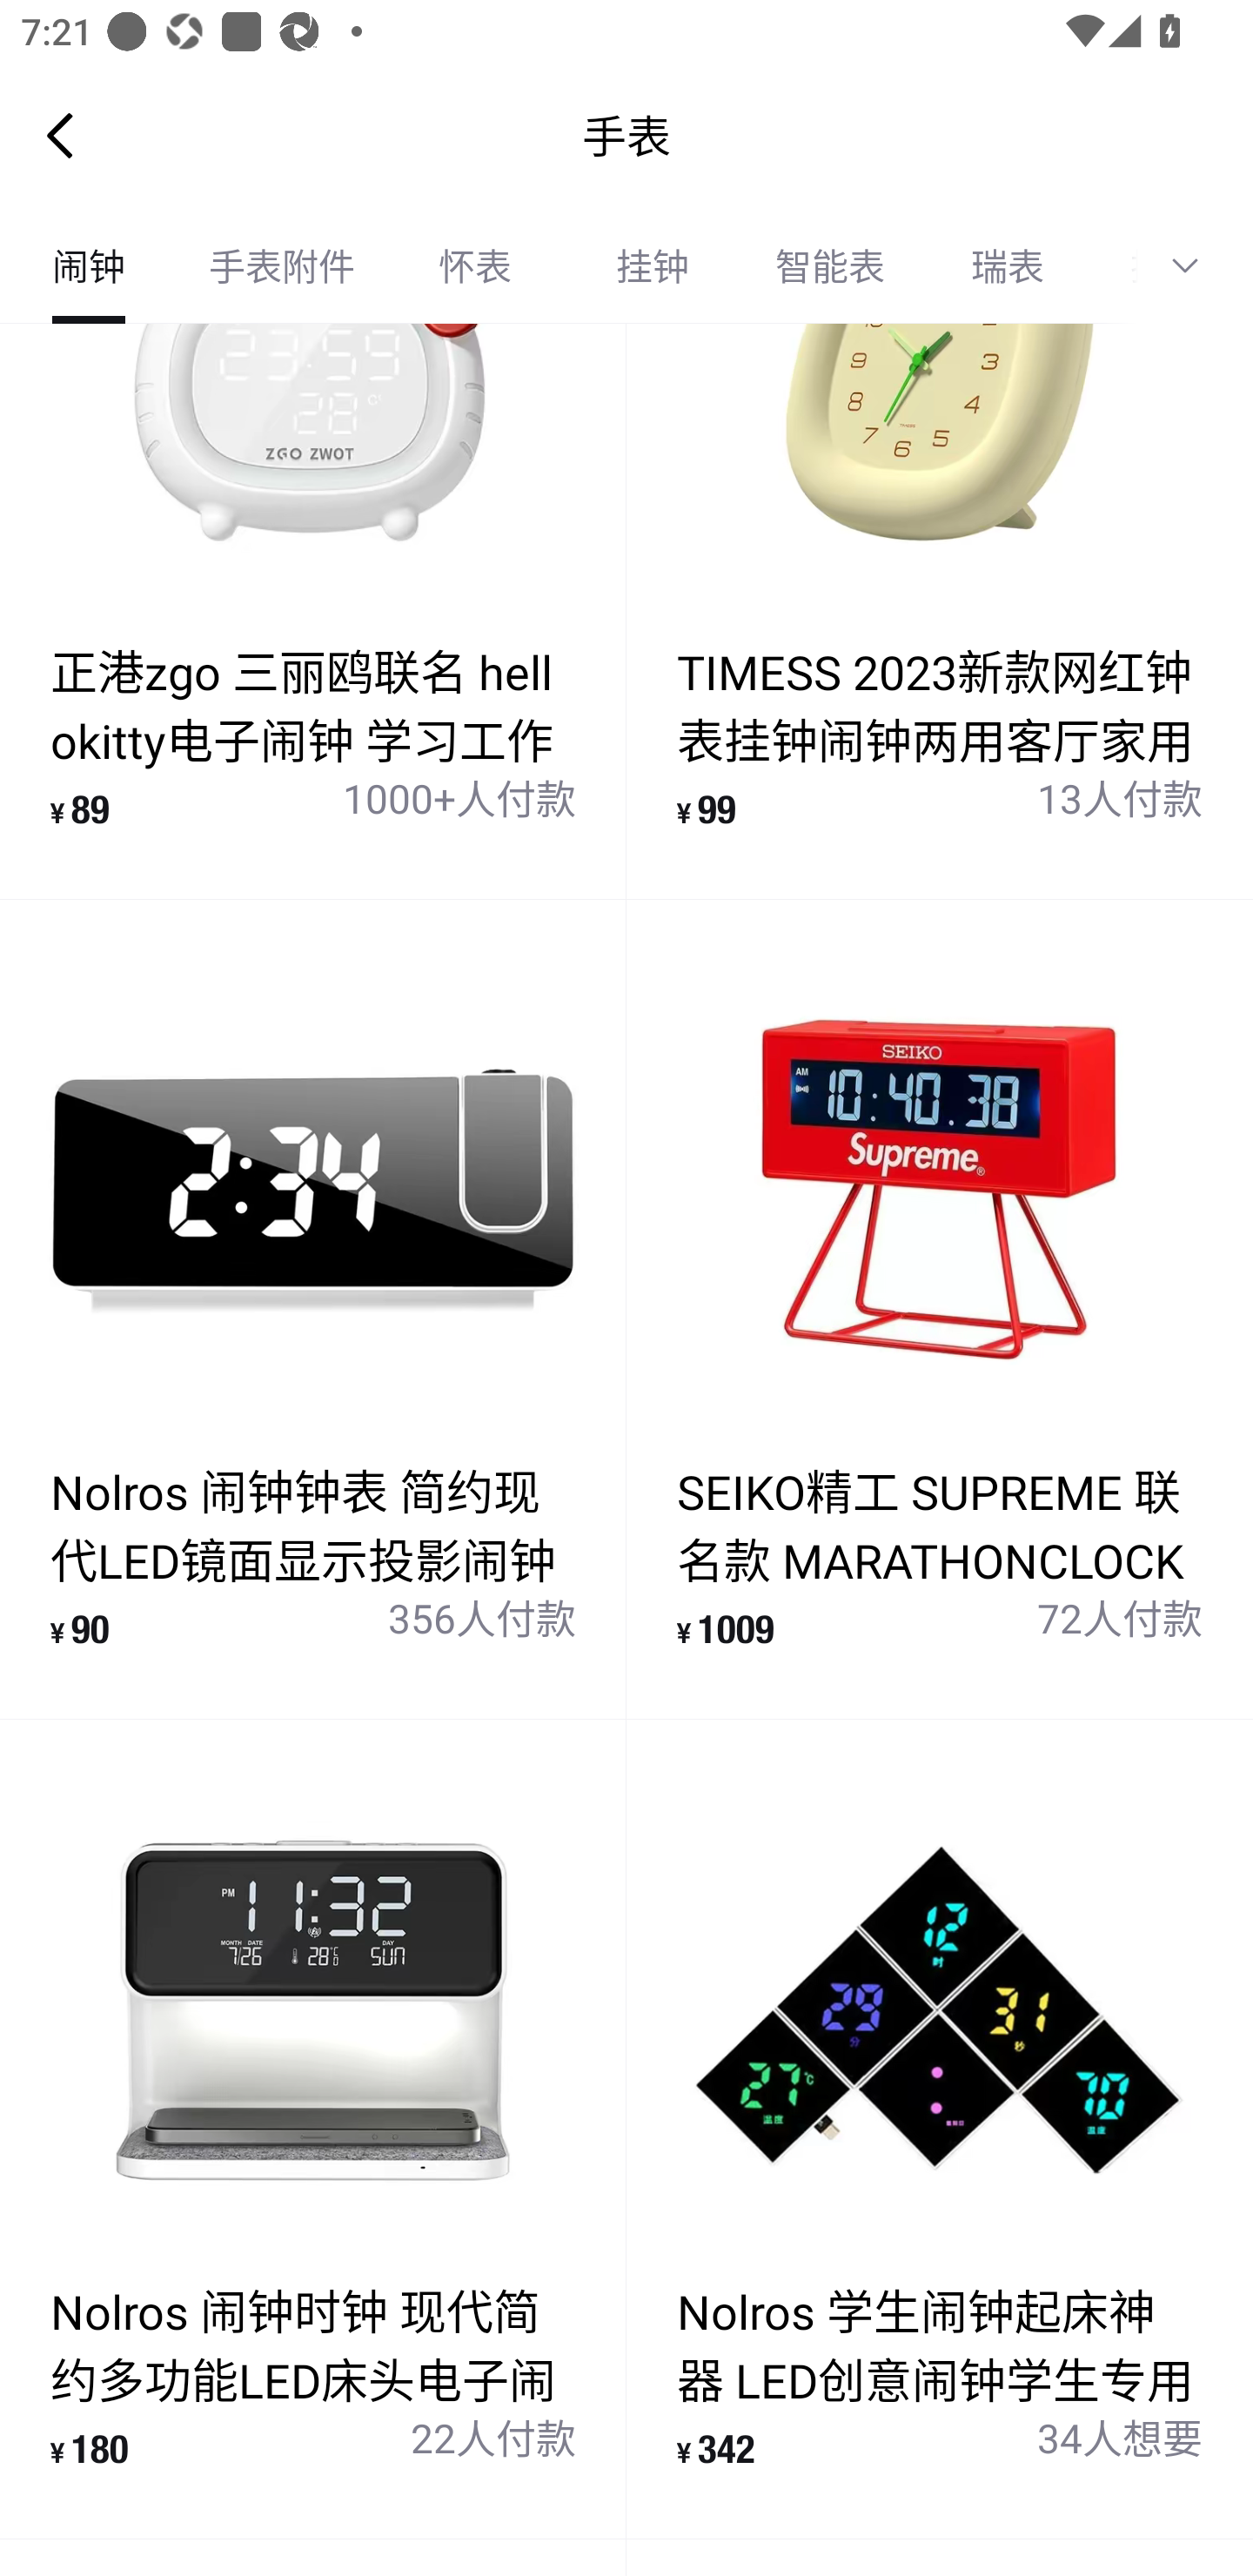 Image resolution: width=1253 pixels, height=2576 pixels. What do you see at coordinates (1196, 266) in the screenshot?
I see `` at bounding box center [1196, 266].